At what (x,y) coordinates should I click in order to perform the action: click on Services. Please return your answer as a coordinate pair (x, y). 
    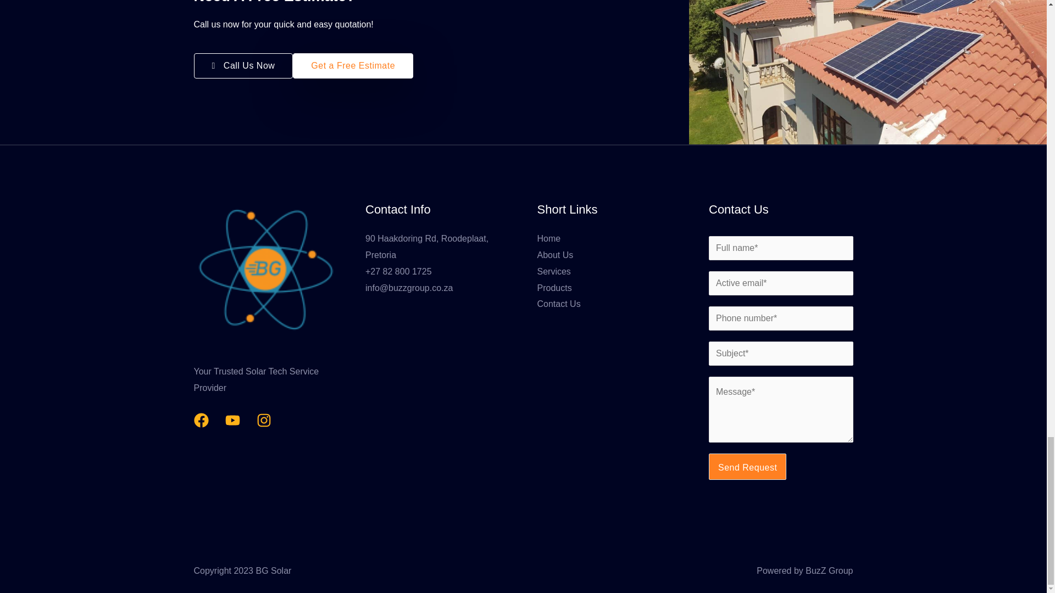
    Looking at the image, I should click on (554, 271).